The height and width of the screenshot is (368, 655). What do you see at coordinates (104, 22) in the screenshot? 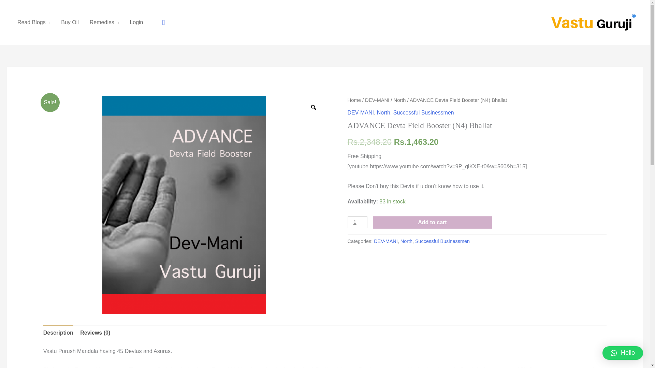
I see `Remedies` at bounding box center [104, 22].